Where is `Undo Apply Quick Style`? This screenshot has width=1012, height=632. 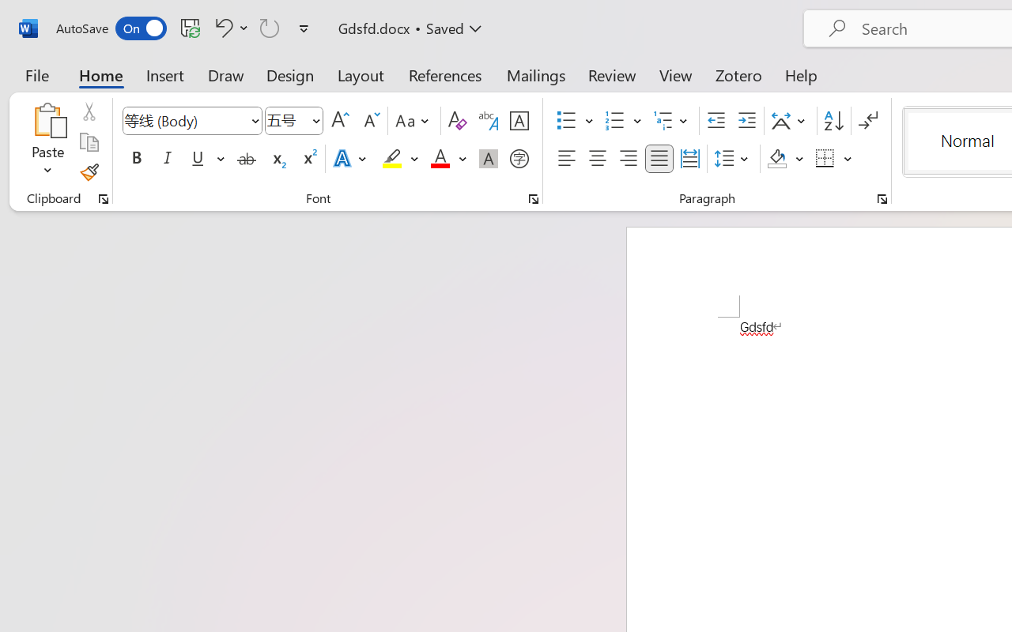
Undo Apply Quick Style is located at coordinates (229, 28).